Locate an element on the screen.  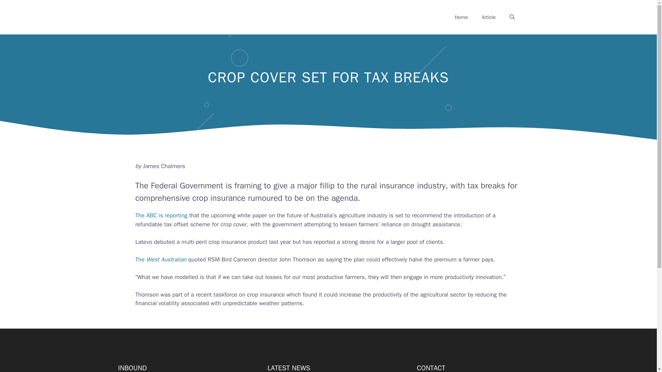
The ABC is reporting is located at coordinates (161, 215).